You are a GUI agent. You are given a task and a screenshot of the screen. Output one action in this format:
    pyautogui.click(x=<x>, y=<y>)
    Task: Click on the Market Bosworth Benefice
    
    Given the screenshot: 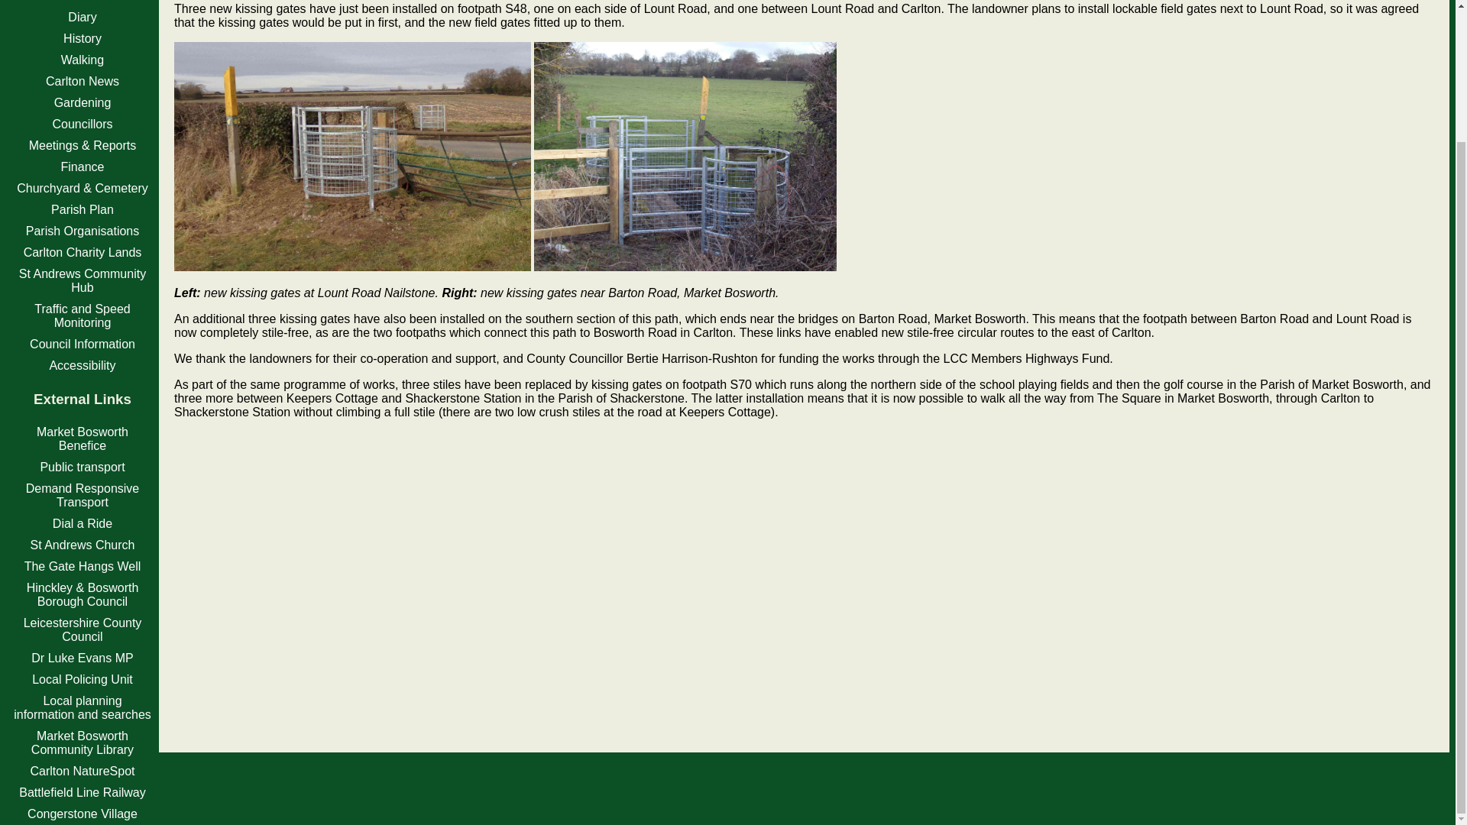 What is the action you would take?
    pyautogui.click(x=83, y=438)
    